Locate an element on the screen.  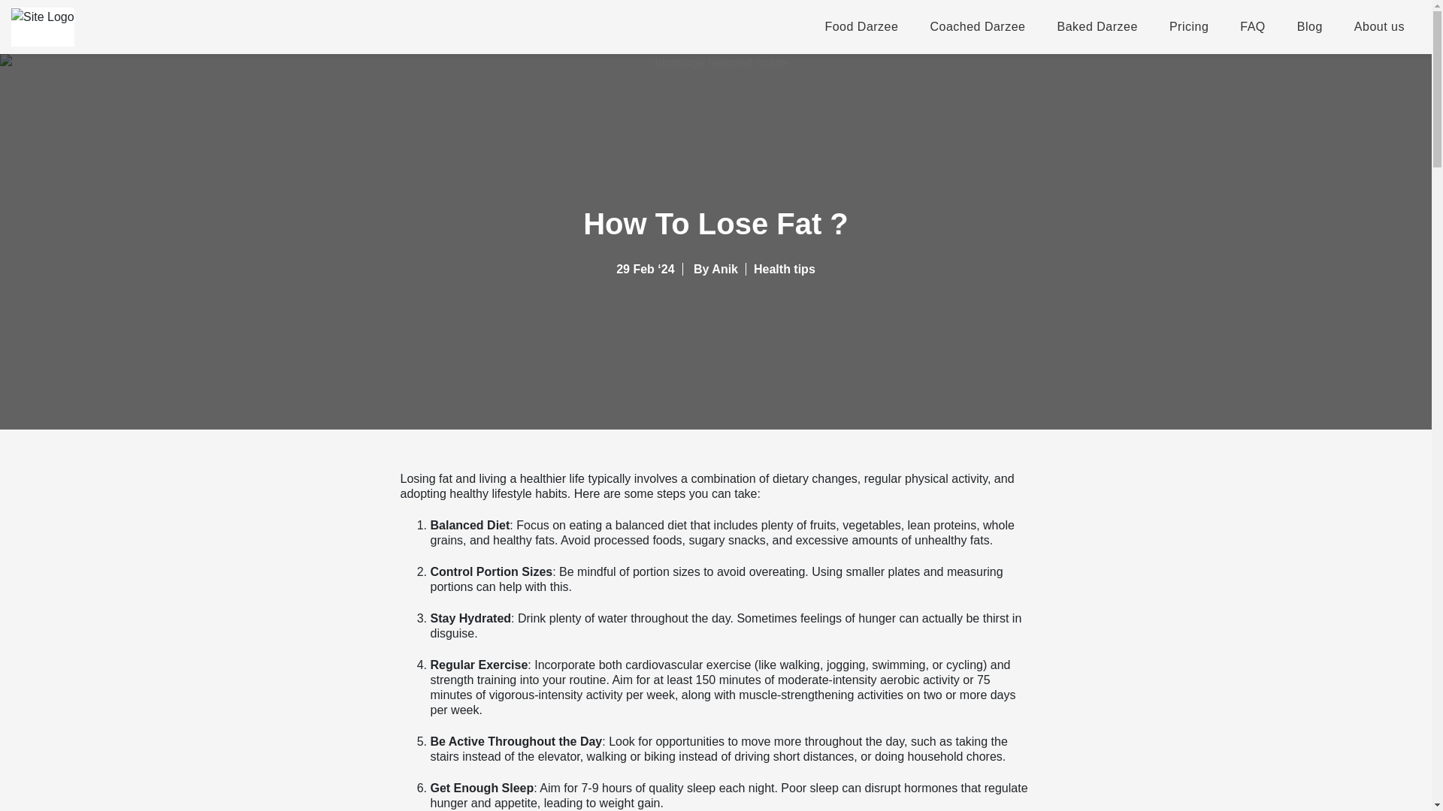
Blog is located at coordinates (1309, 27).